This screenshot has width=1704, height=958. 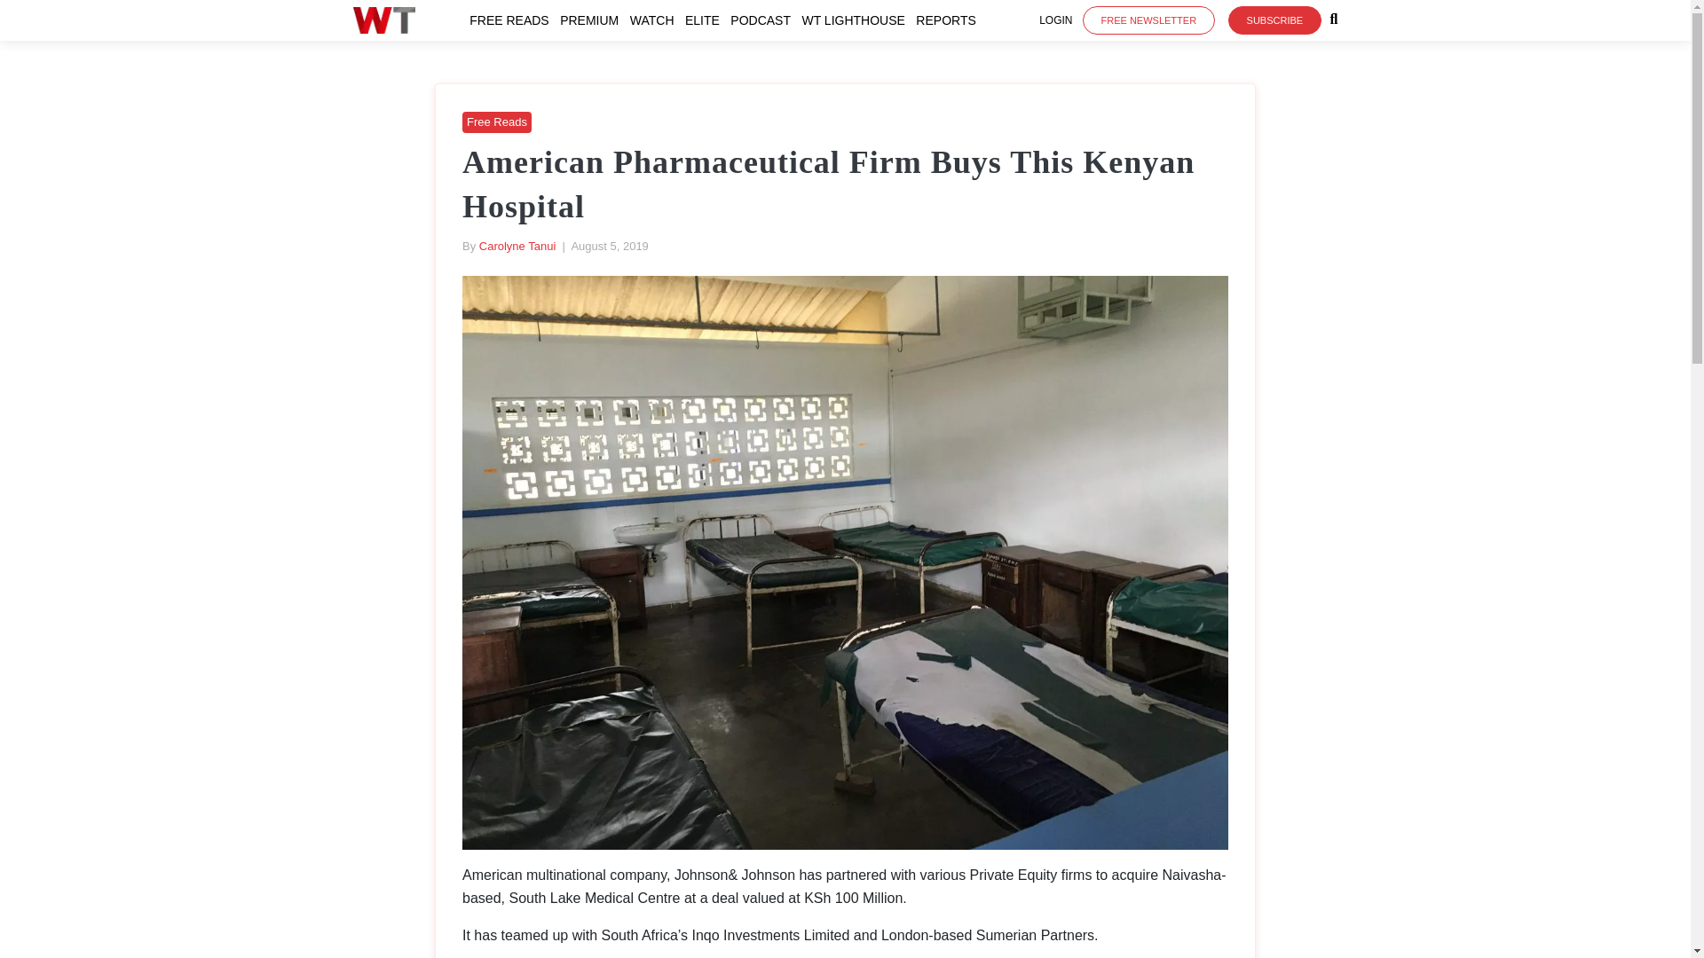 I want to click on SUBSCRIBE, so click(x=1274, y=20).